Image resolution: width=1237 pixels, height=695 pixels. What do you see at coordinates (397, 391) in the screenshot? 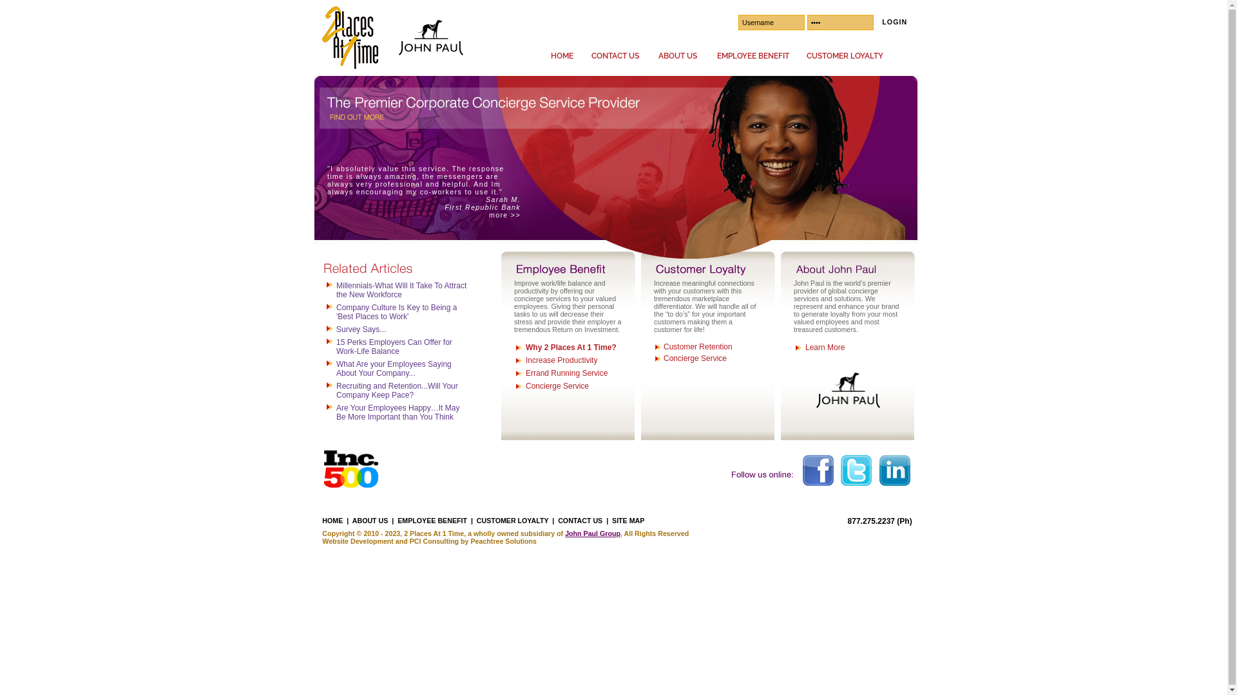
I see `Recruiting and Retention...Will Your Company Keep Pace?` at bounding box center [397, 391].